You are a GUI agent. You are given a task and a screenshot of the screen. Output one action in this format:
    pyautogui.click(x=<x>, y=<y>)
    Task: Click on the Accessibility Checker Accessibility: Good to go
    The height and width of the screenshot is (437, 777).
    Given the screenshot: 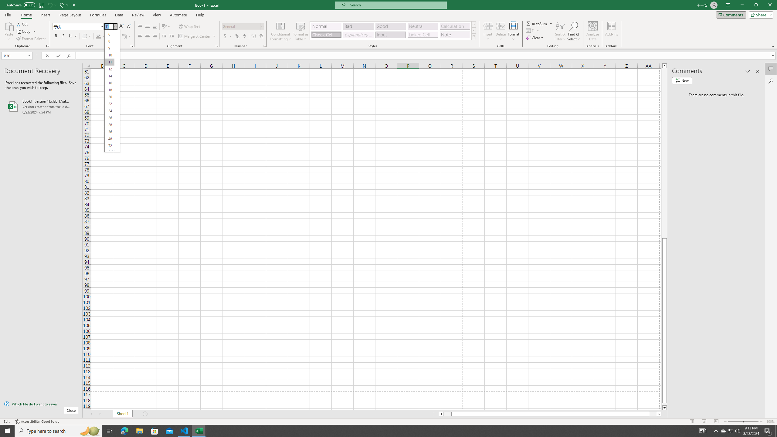 What is the action you would take?
    pyautogui.click(x=38, y=422)
    